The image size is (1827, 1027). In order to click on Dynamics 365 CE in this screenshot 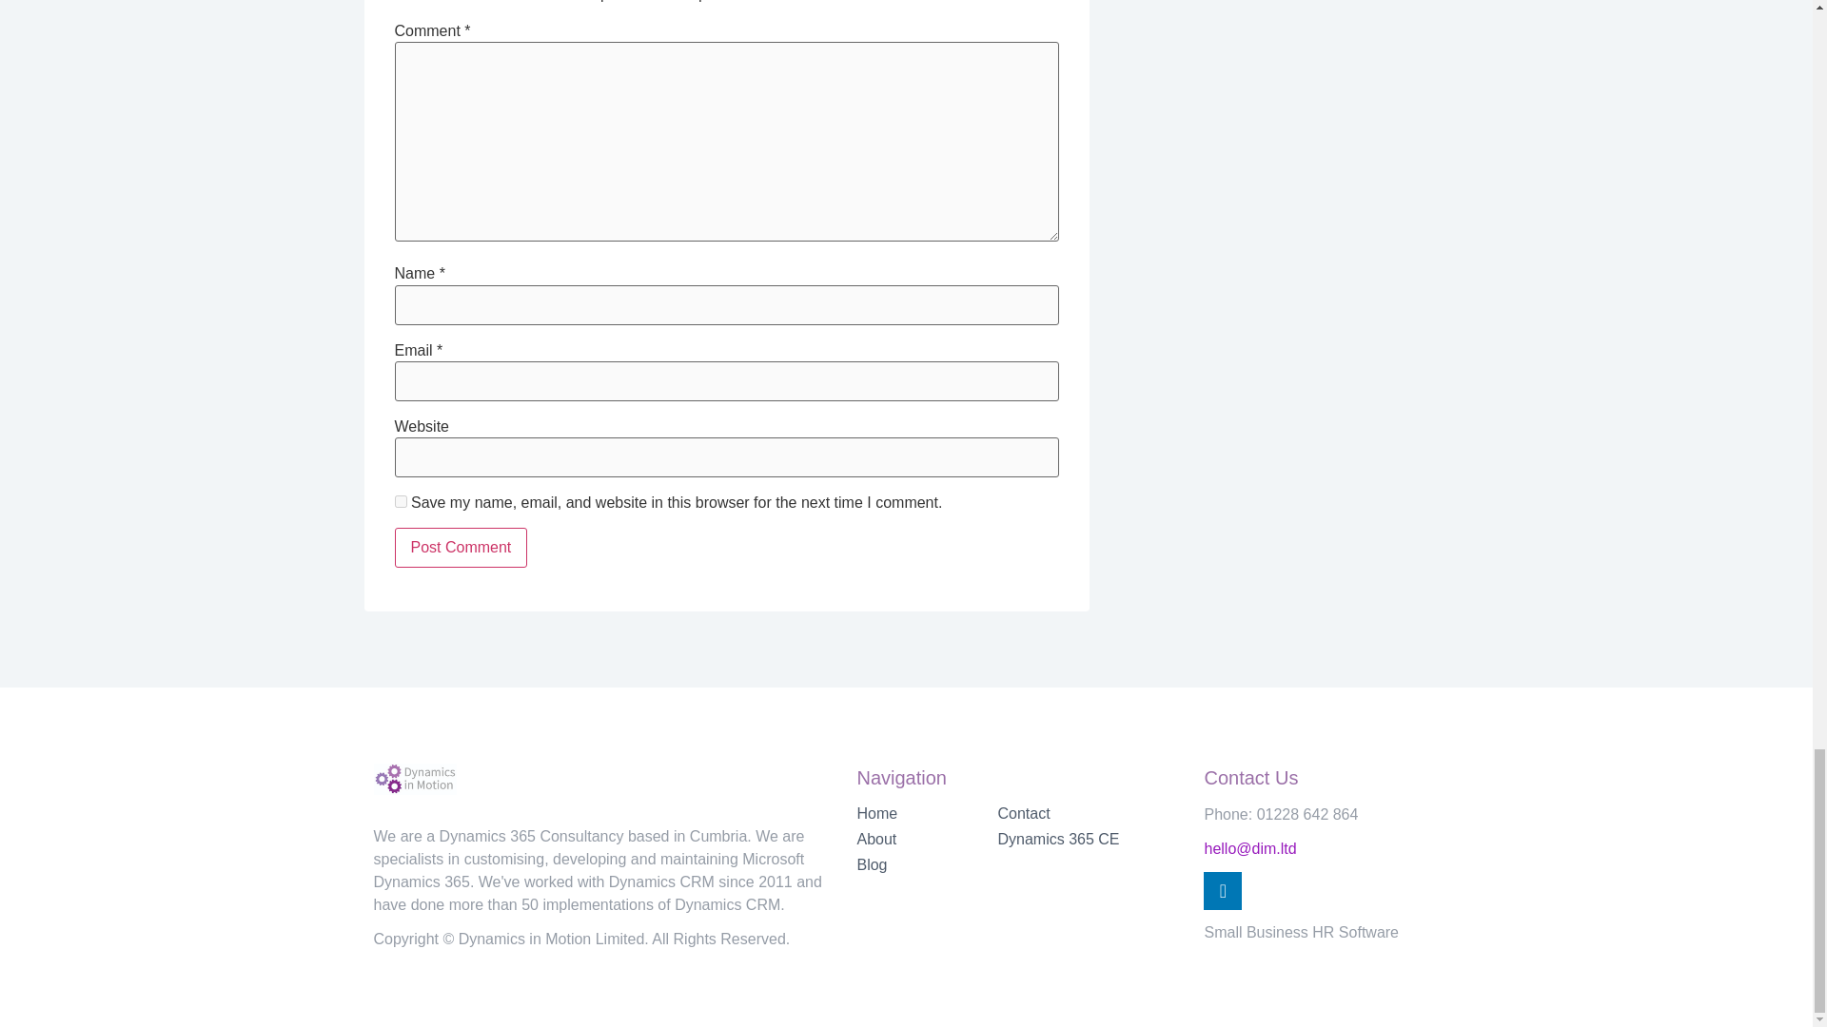, I will do `click(1090, 839)`.